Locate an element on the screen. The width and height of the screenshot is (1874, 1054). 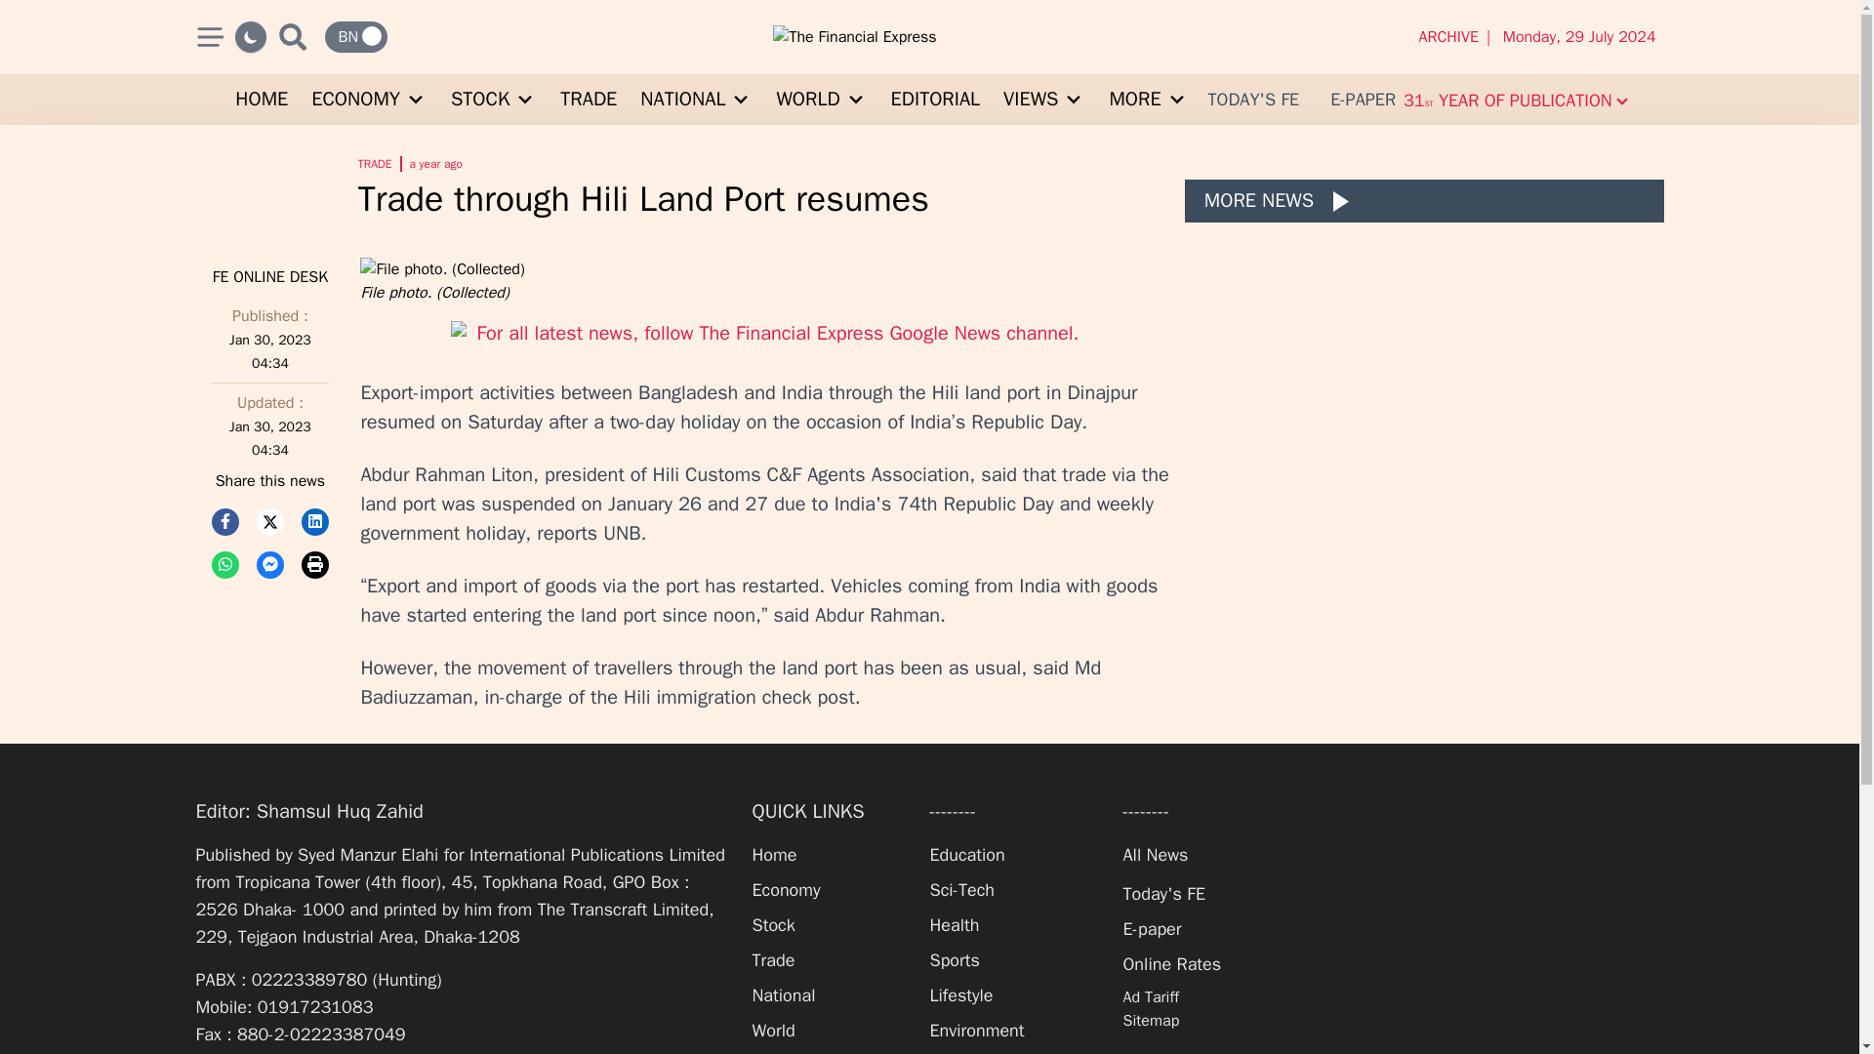
TRADE is located at coordinates (588, 100).